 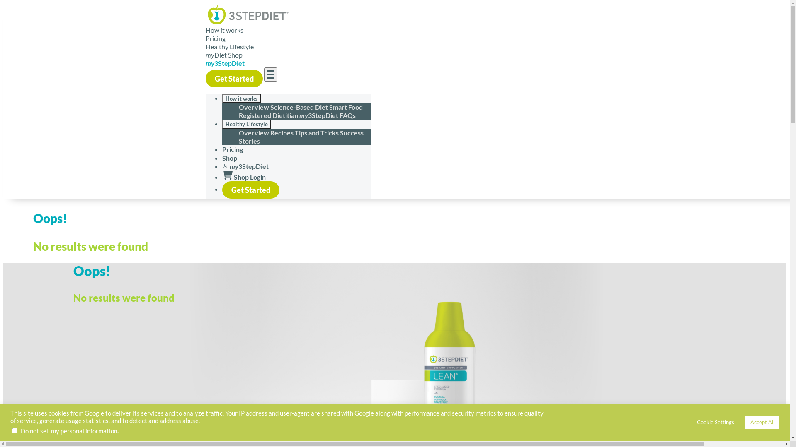 I want to click on Pricing, so click(x=216, y=38).